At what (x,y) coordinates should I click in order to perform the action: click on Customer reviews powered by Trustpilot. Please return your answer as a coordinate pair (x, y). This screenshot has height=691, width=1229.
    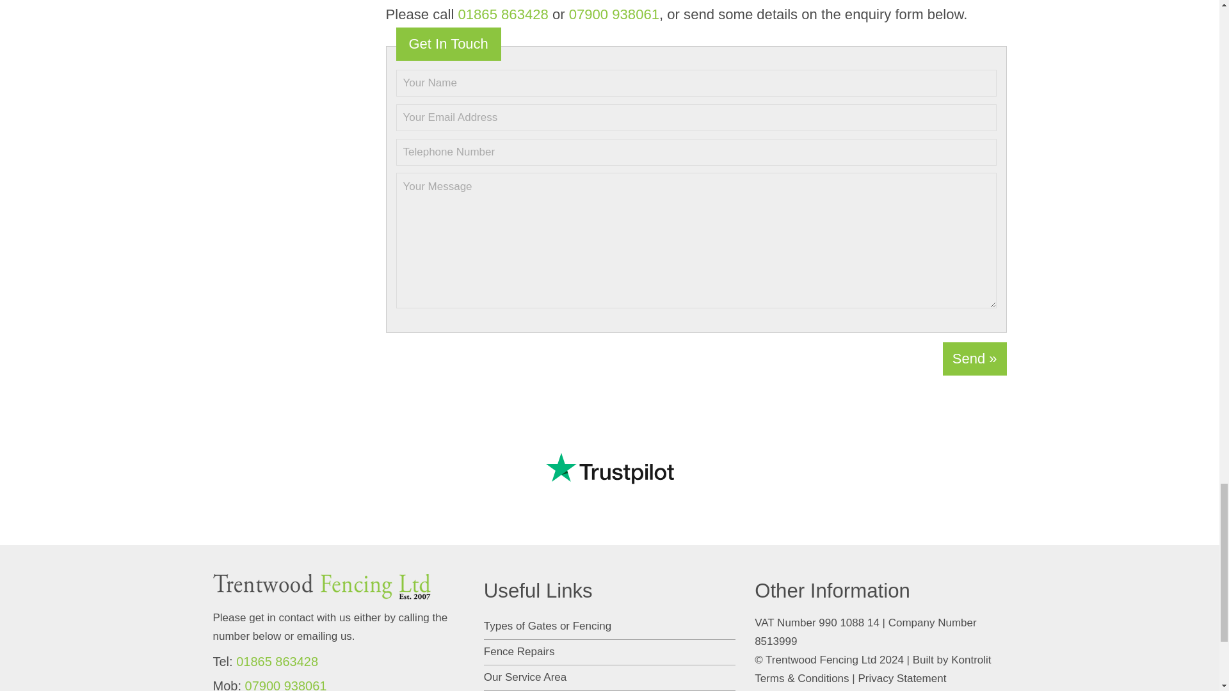
    Looking at the image, I should click on (609, 468).